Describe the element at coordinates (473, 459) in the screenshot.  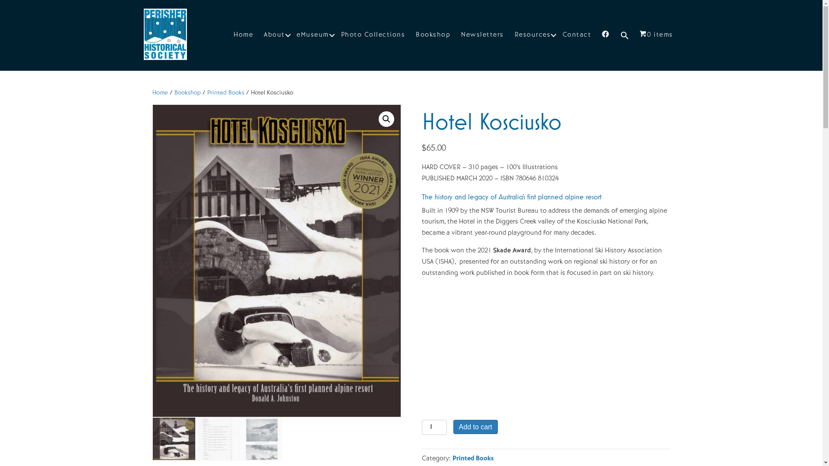
I see `Printed Books` at that location.